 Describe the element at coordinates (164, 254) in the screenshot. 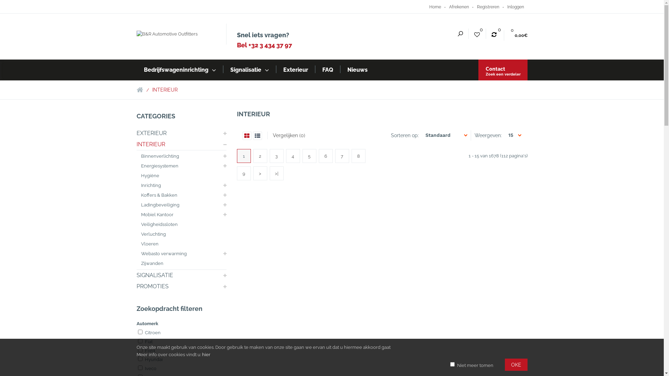

I see `Webasto verwarming` at that location.